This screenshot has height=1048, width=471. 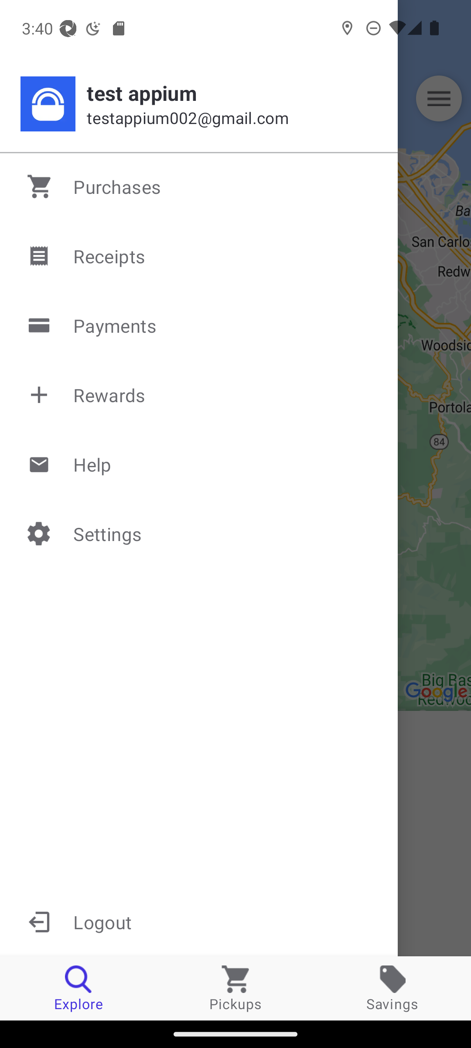 I want to click on Settings, so click(x=200, y=533).